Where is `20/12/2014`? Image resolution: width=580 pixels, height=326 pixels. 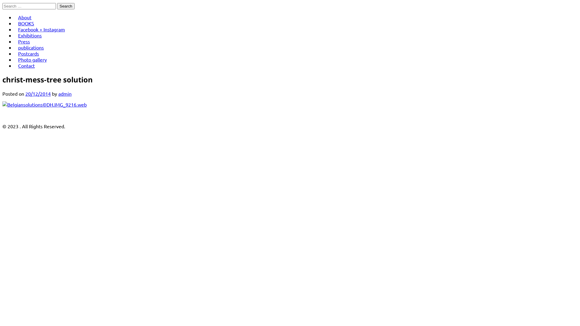 20/12/2014 is located at coordinates (38, 94).